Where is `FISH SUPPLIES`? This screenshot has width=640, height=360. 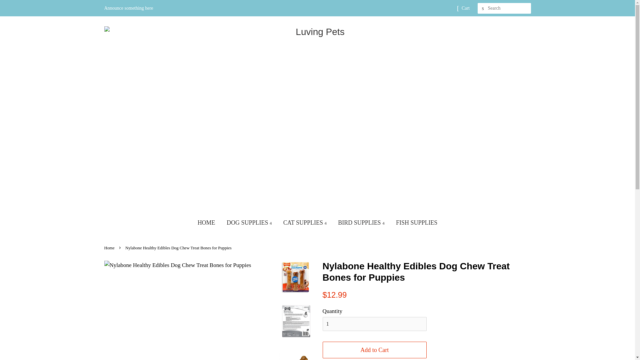
FISH SUPPLIES is located at coordinates (417, 223).